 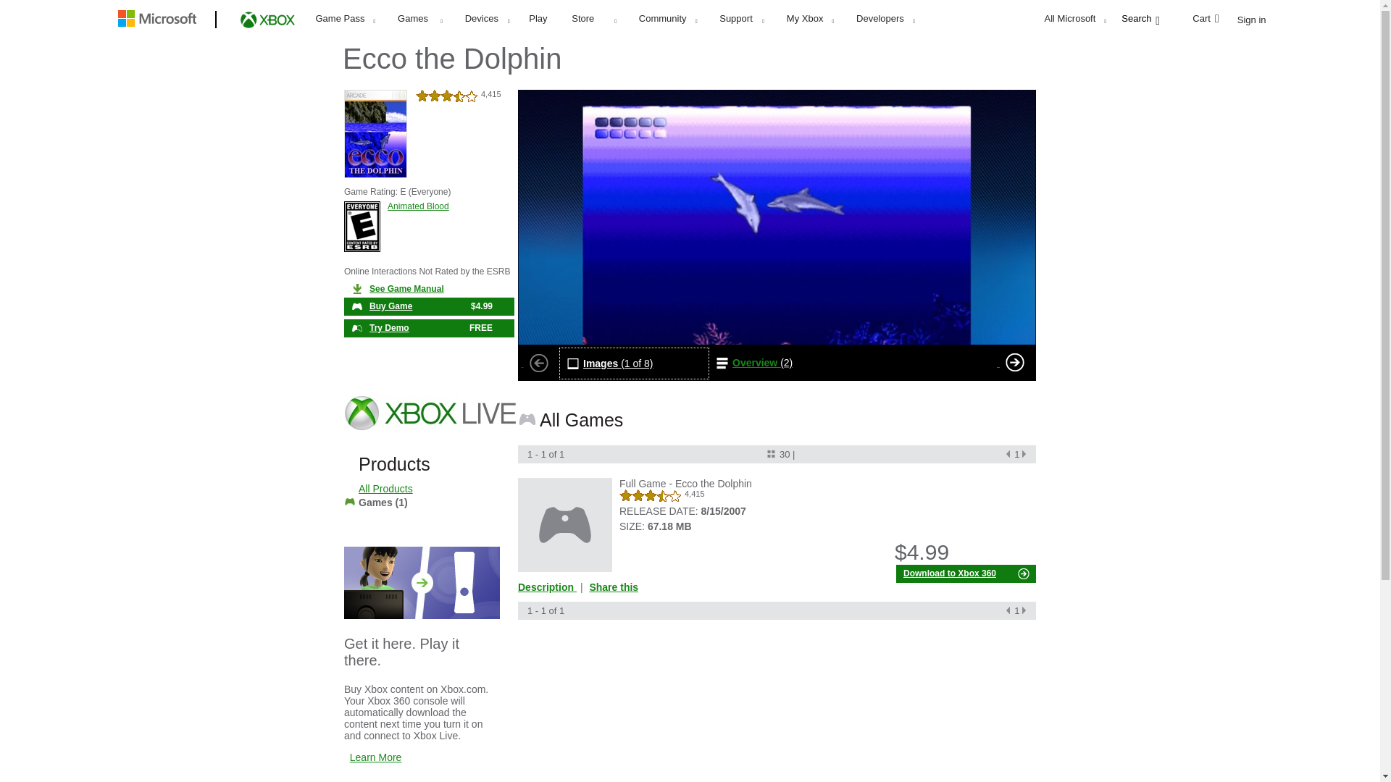 I want to click on Learn More, so click(x=375, y=757).